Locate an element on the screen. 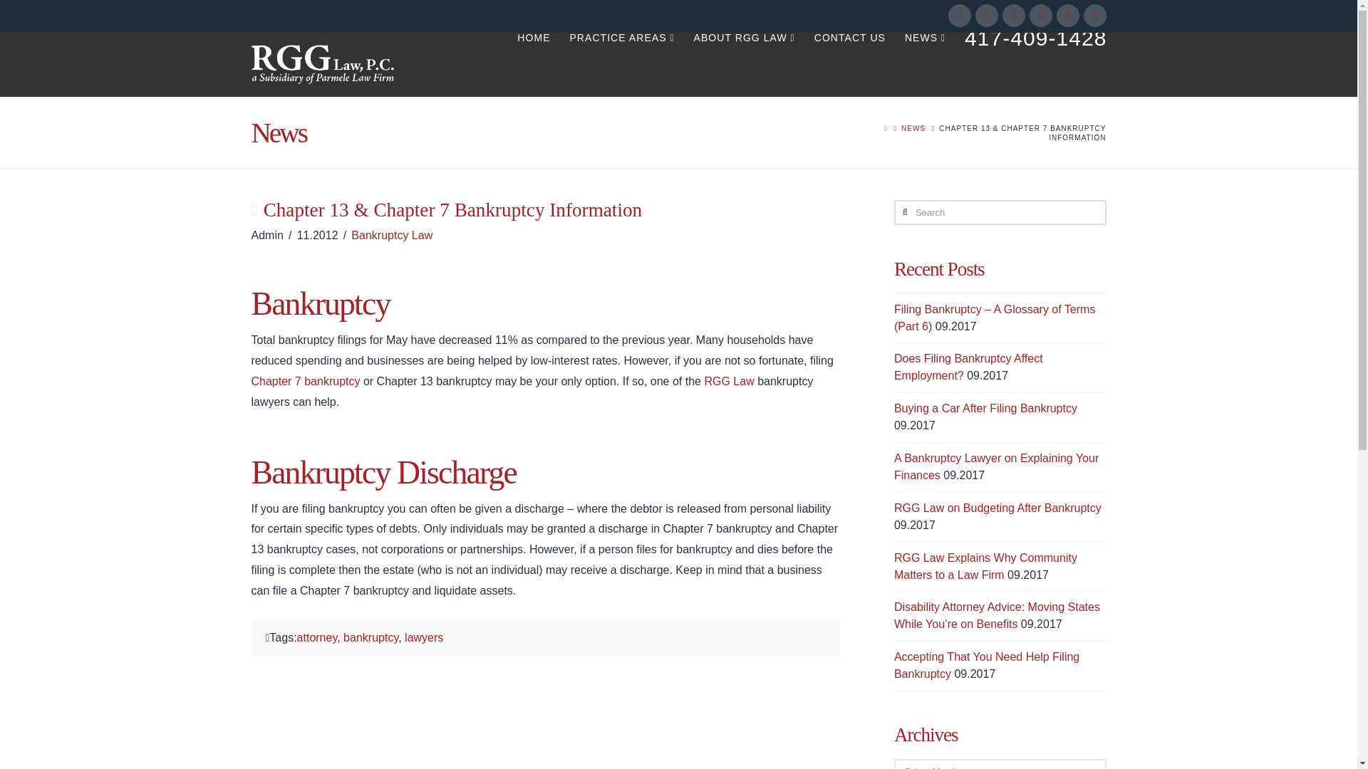 The width and height of the screenshot is (1368, 769). 417-409-1428 is located at coordinates (1030, 58).